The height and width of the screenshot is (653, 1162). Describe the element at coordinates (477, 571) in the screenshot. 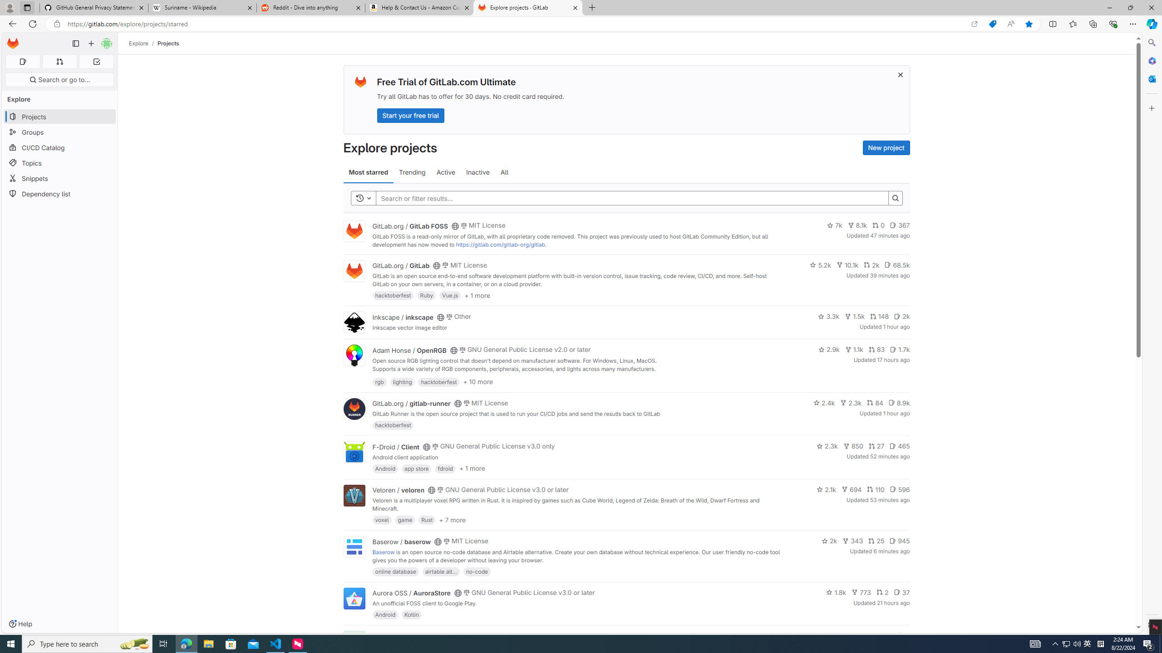

I see `no-code` at that location.